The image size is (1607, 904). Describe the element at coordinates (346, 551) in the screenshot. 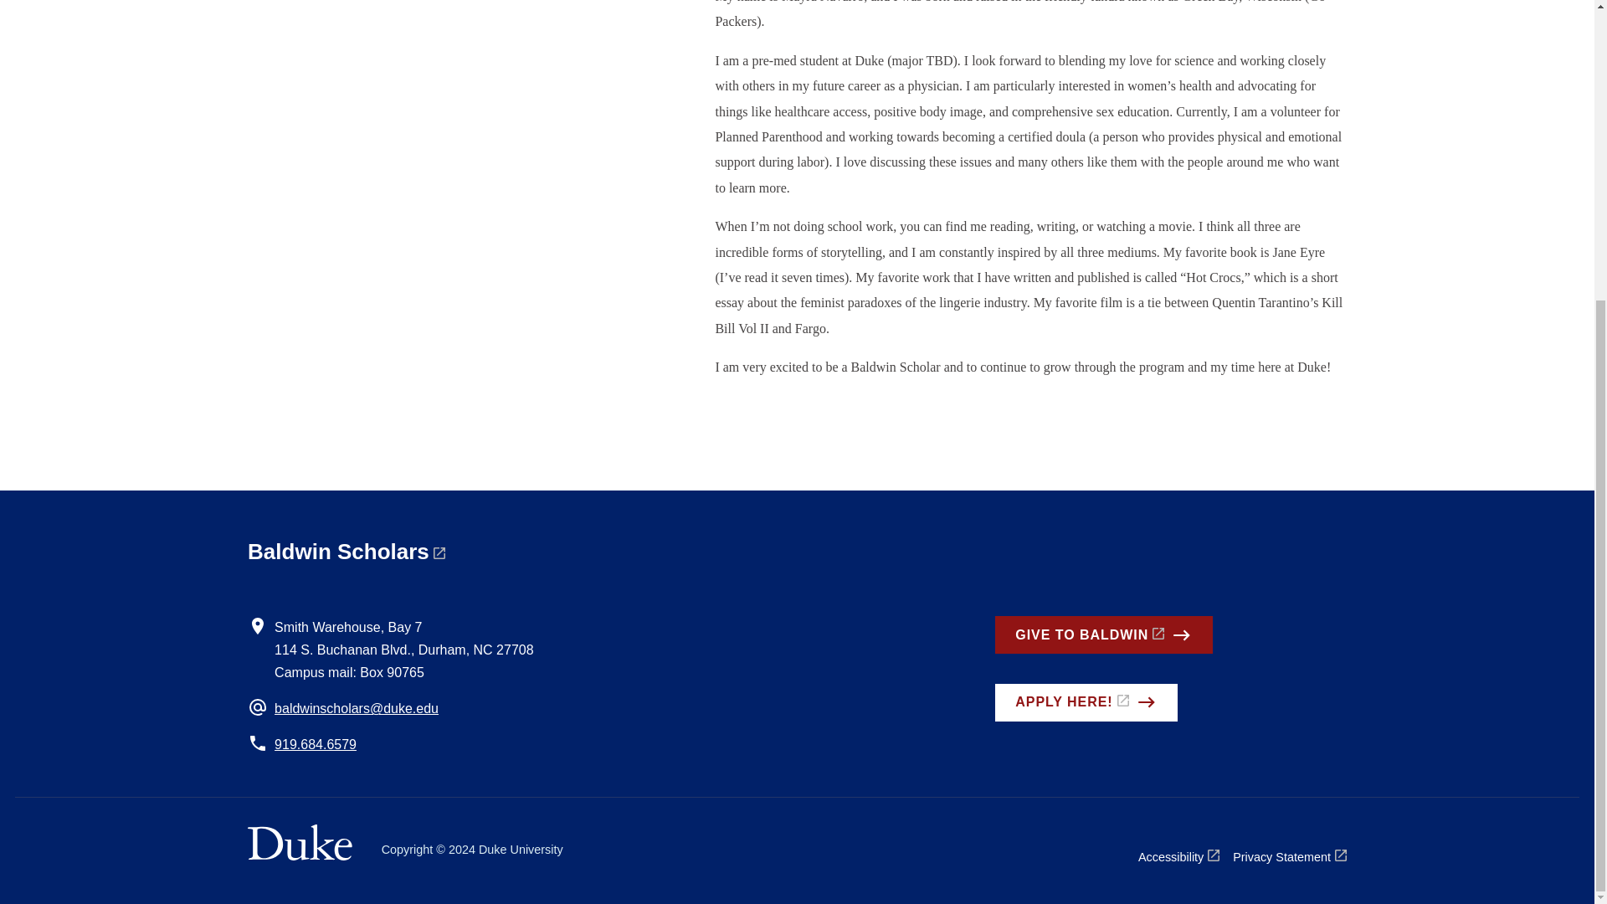

I see `Baldwin Scholars` at that location.